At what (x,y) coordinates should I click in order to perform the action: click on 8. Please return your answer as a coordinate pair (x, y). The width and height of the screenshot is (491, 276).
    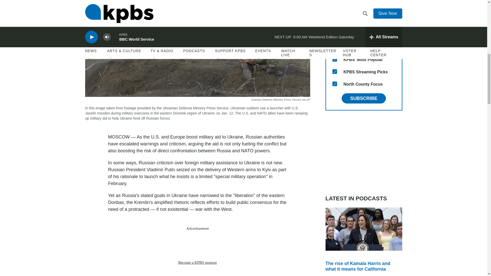
    Looking at the image, I should click on (334, 72).